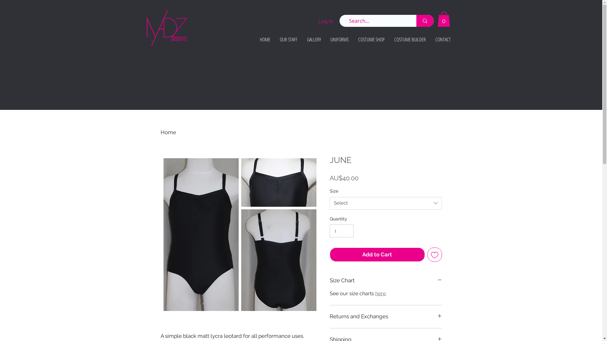  I want to click on Returns and Exchanges, so click(386, 317).